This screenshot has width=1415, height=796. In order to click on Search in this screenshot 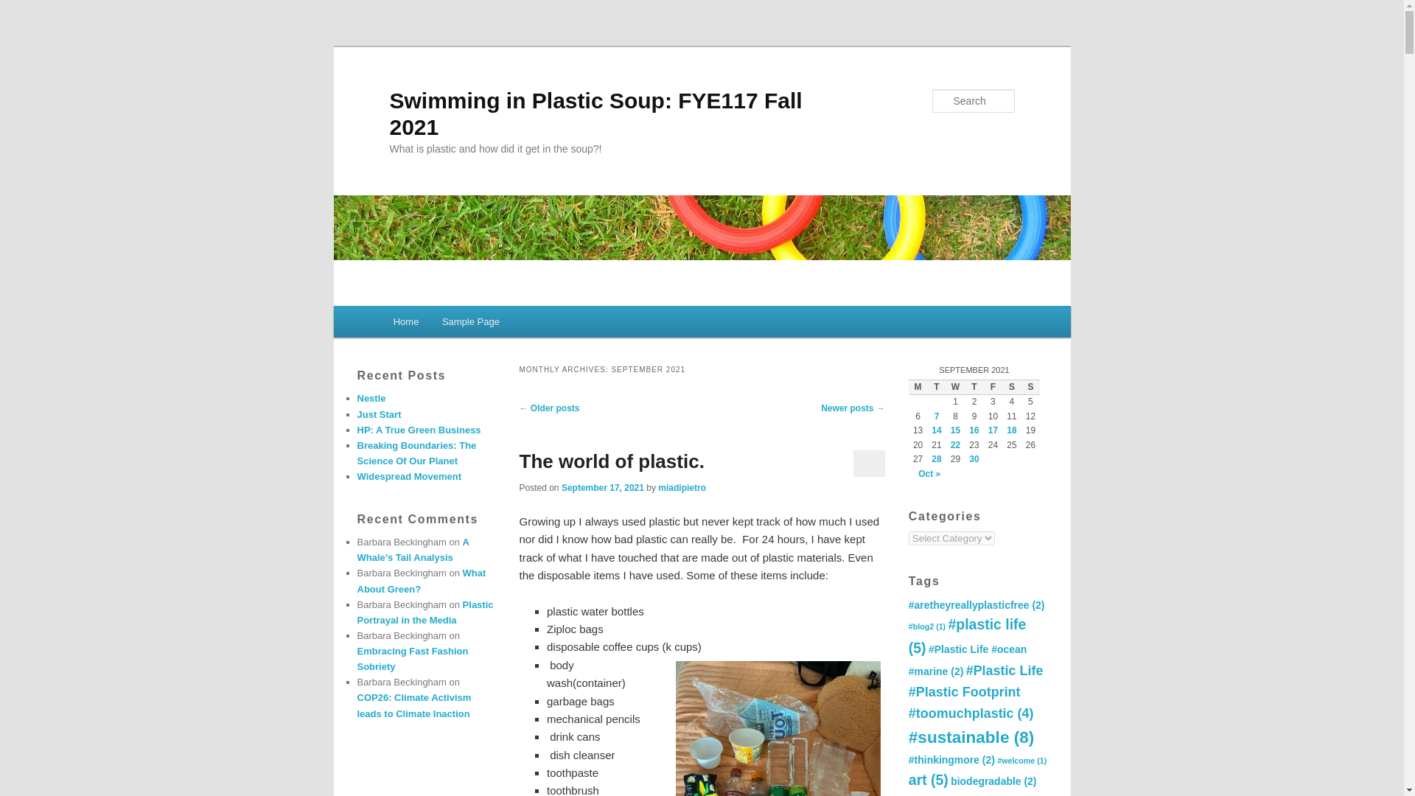, I will do `click(24, 8)`.